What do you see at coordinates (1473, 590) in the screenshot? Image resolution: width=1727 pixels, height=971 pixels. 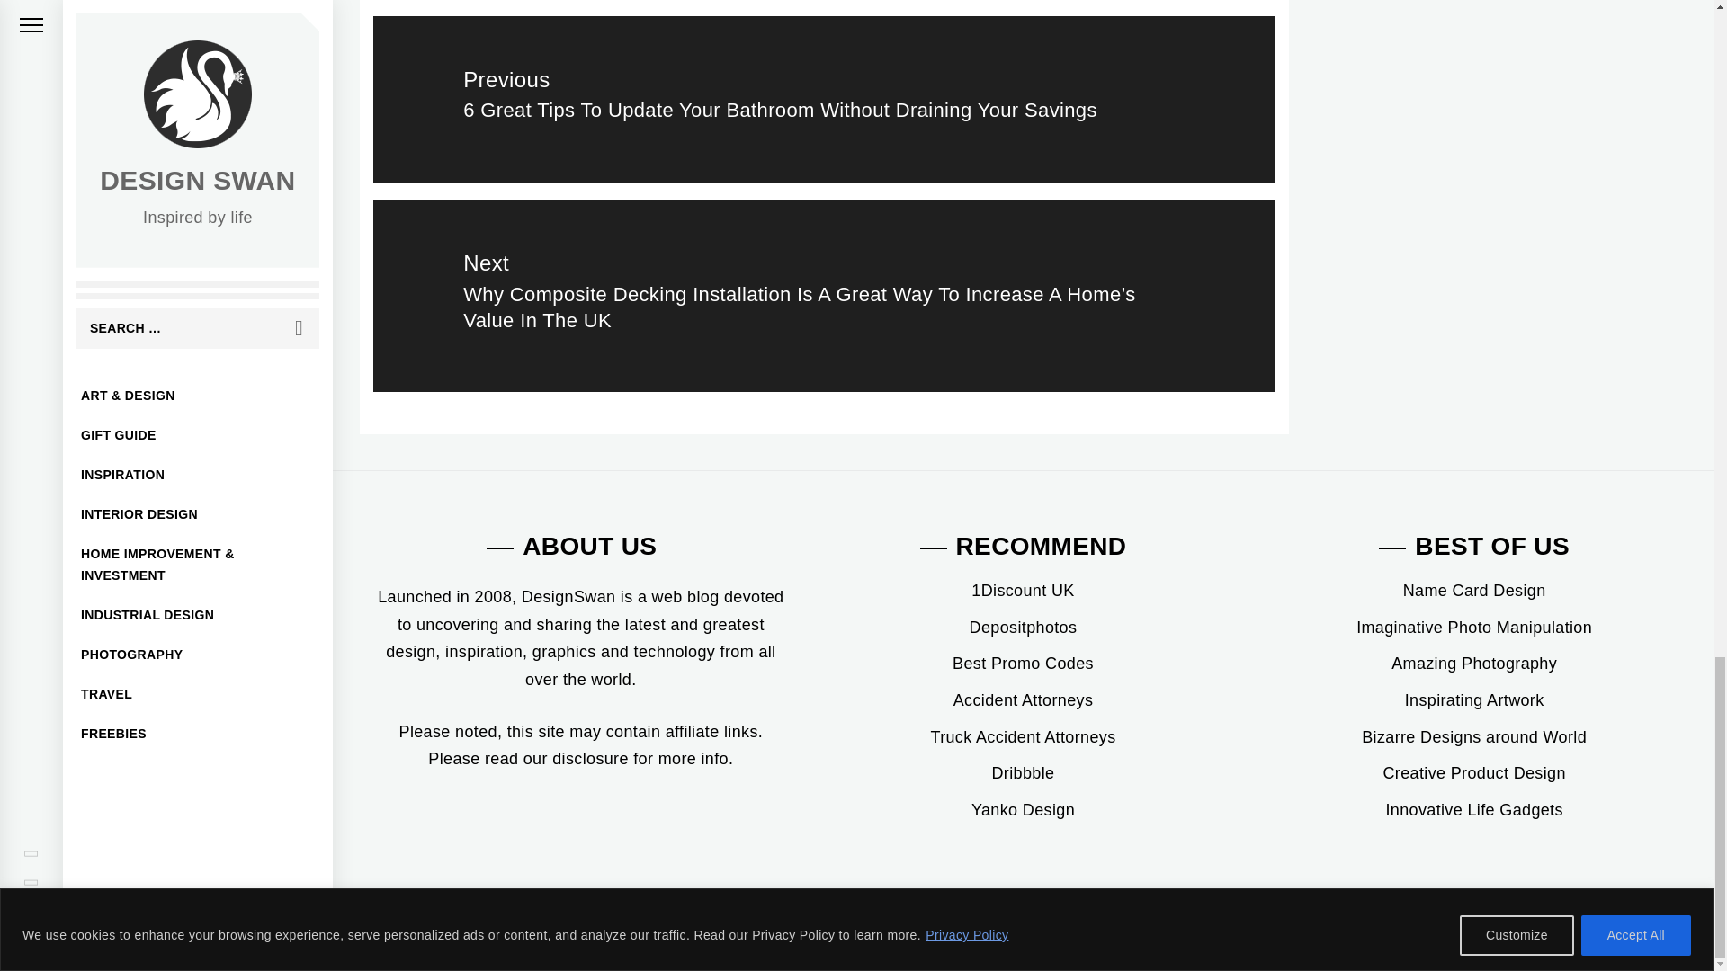 I see `Name Card Design` at bounding box center [1473, 590].